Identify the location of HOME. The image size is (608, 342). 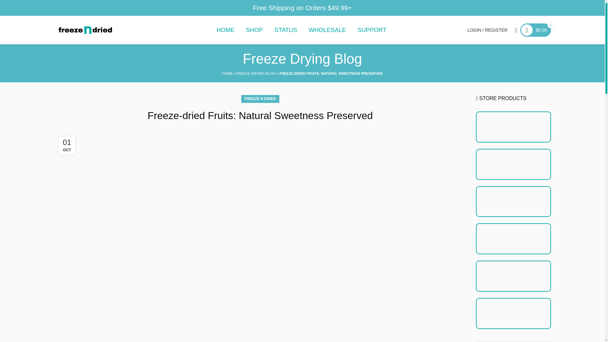
(219, 30).